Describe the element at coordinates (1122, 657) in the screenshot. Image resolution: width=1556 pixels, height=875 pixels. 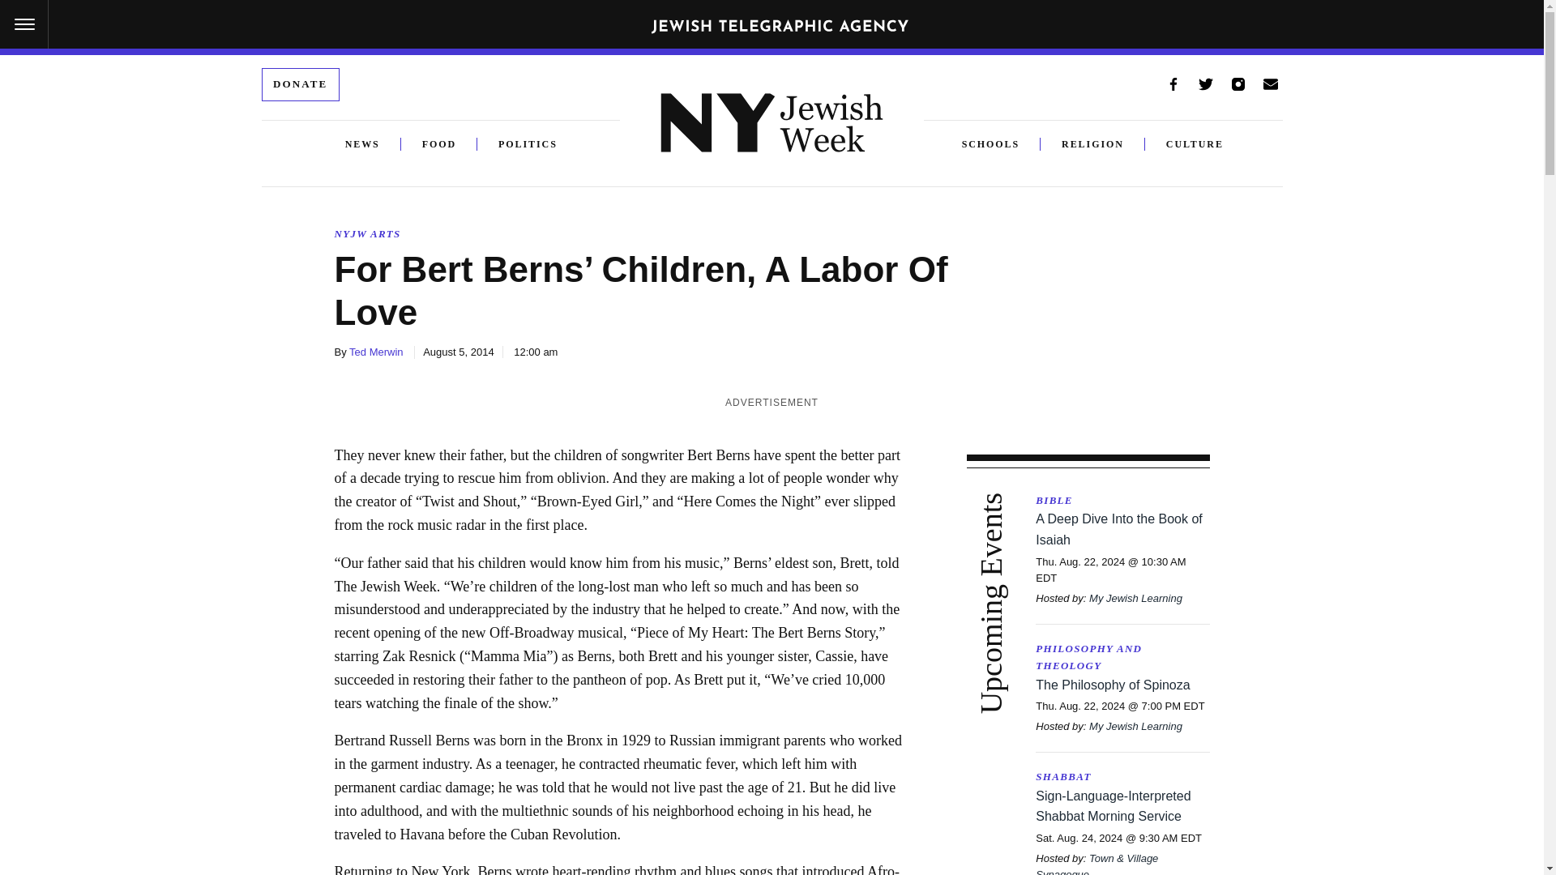
I see `Philosophy and Theology` at that location.